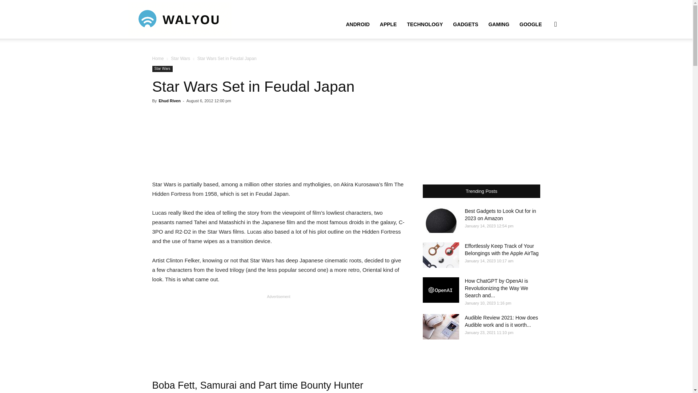 The height and width of the screenshot is (393, 698). I want to click on Star Wars, so click(162, 69).